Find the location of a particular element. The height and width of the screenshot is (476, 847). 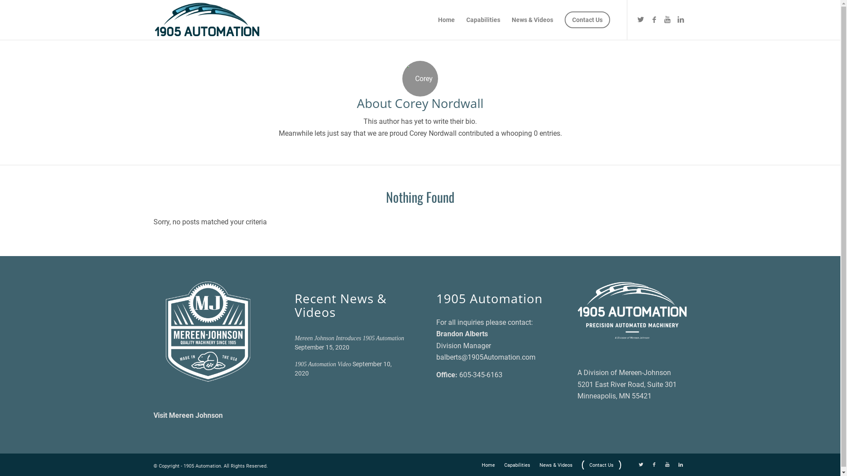

Contact Us is located at coordinates (601, 465).